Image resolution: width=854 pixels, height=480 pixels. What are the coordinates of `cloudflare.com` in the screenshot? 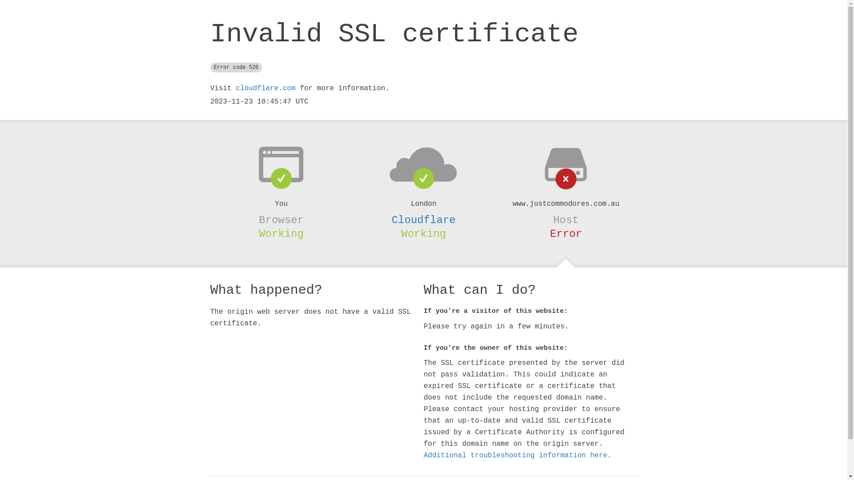 It's located at (266, 88).